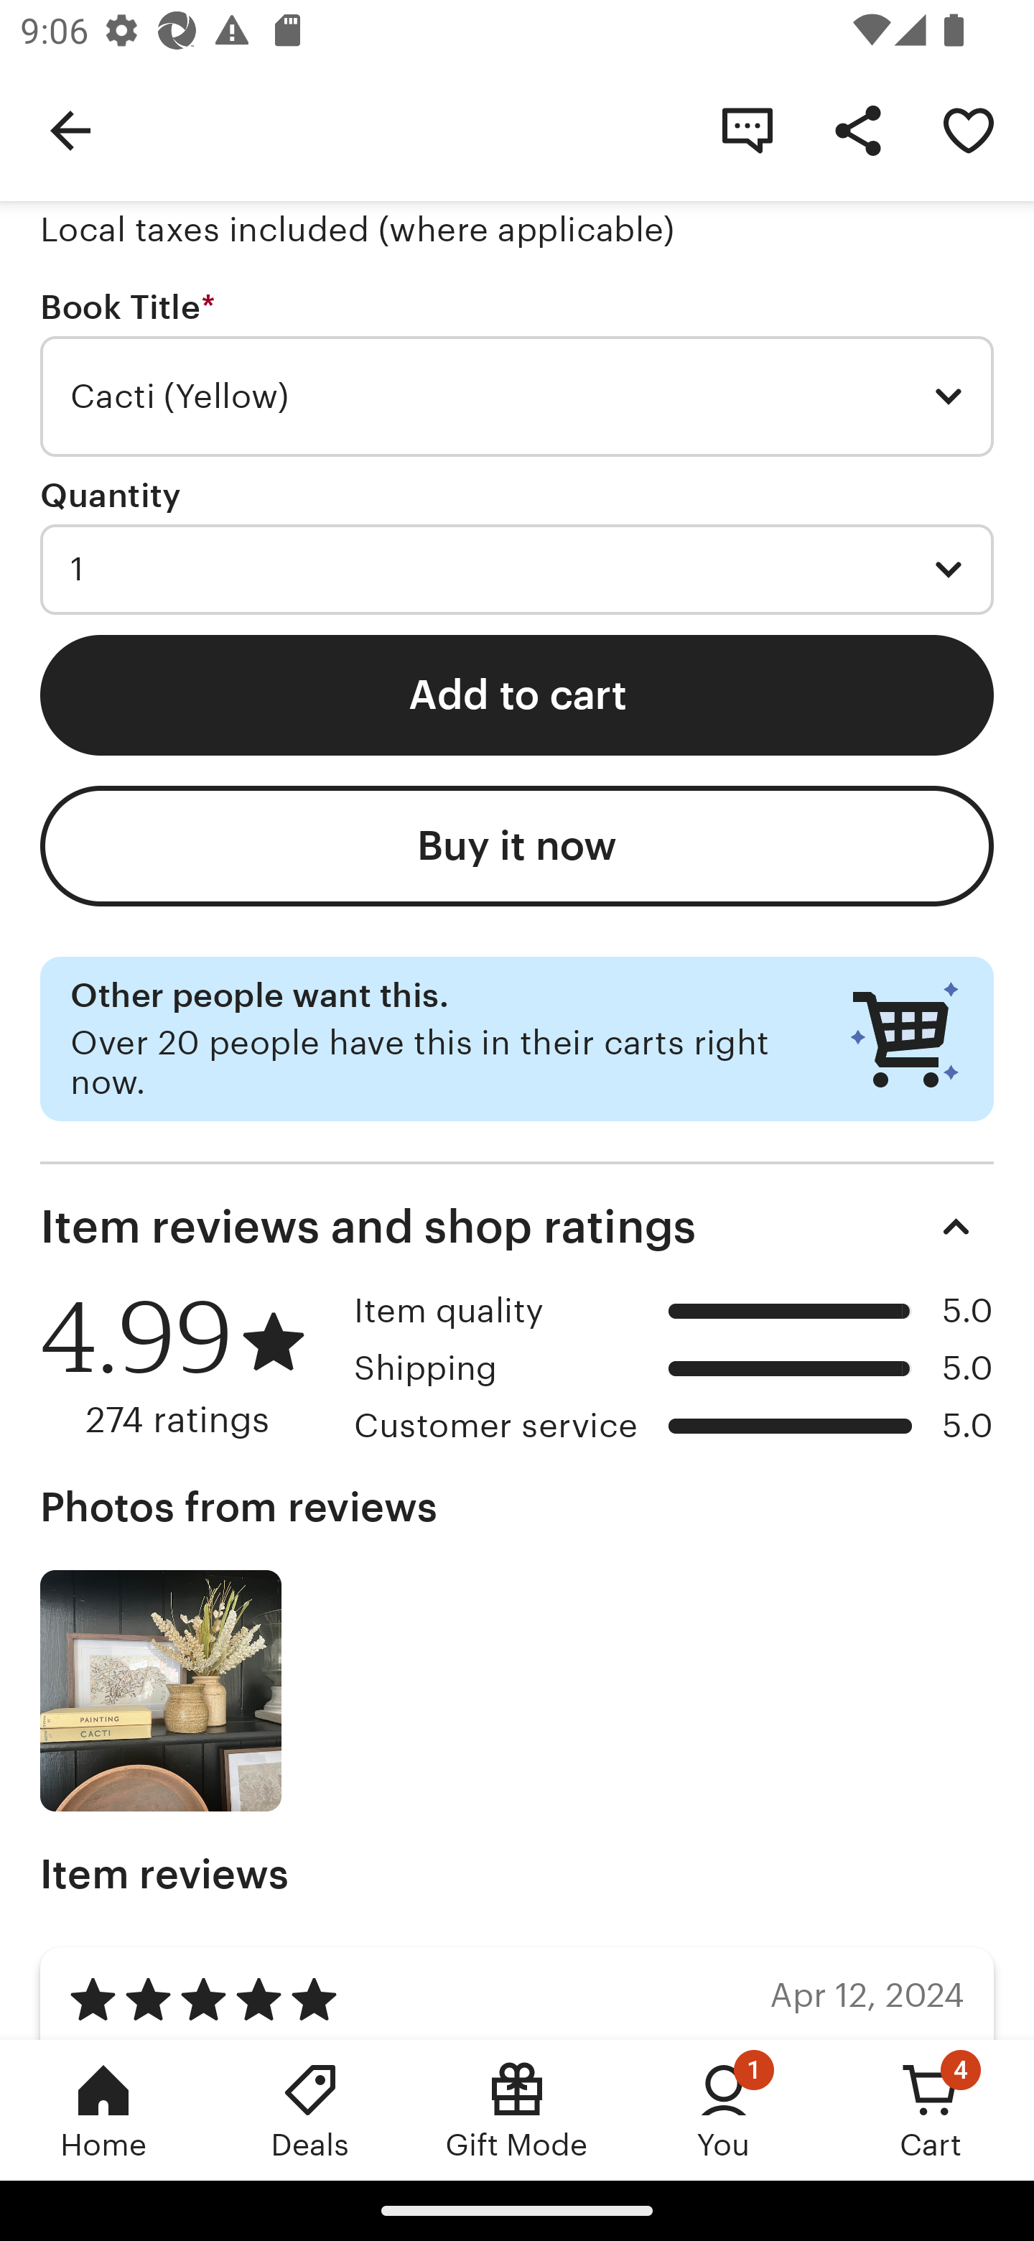 The width and height of the screenshot is (1034, 2241). Describe the element at coordinates (111, 495) in the screenshot. I see `Quantity` at that location.